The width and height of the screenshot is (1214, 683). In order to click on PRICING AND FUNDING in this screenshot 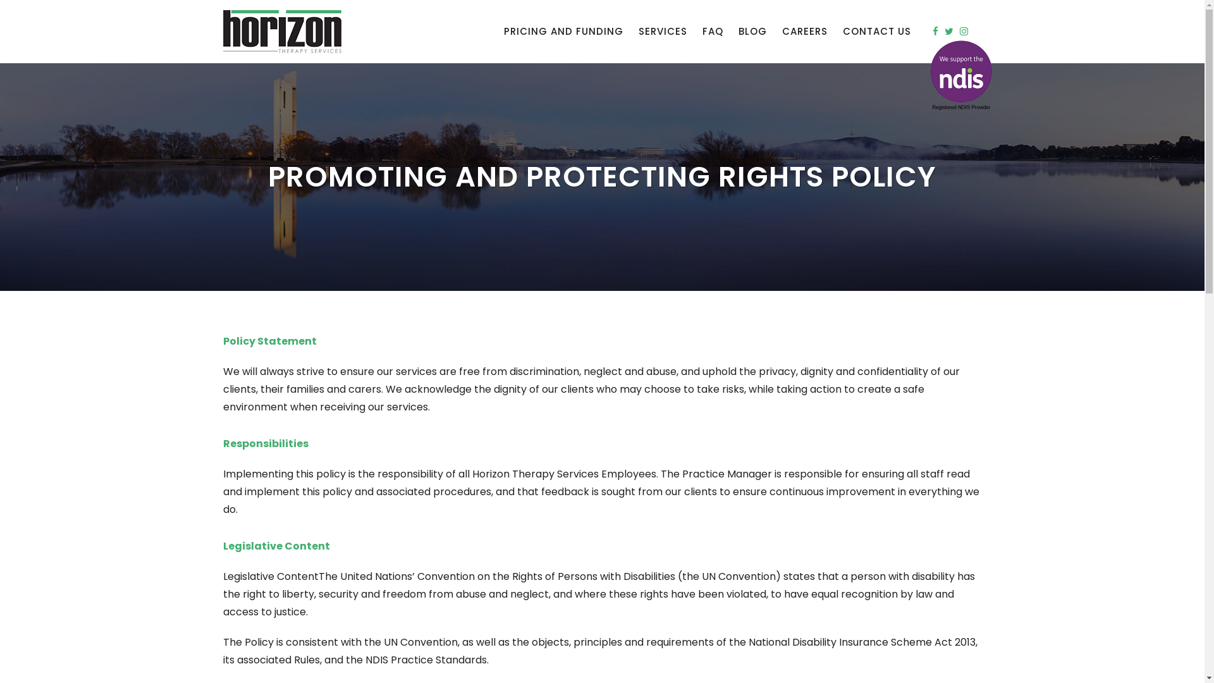, I will do `click(563, 32)`.